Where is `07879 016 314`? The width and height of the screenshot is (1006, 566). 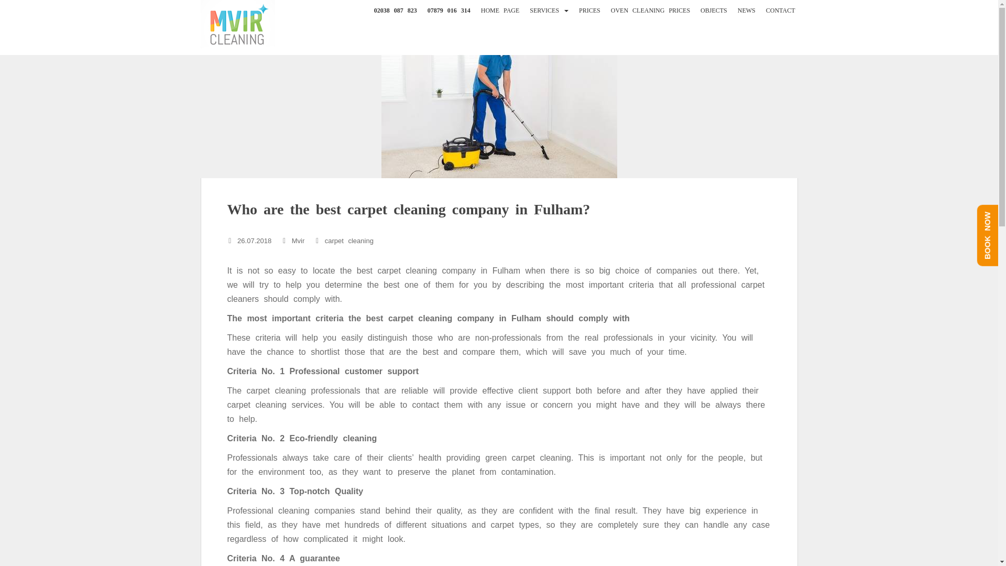 07879 016 314 is located at coordinates (449, 10).